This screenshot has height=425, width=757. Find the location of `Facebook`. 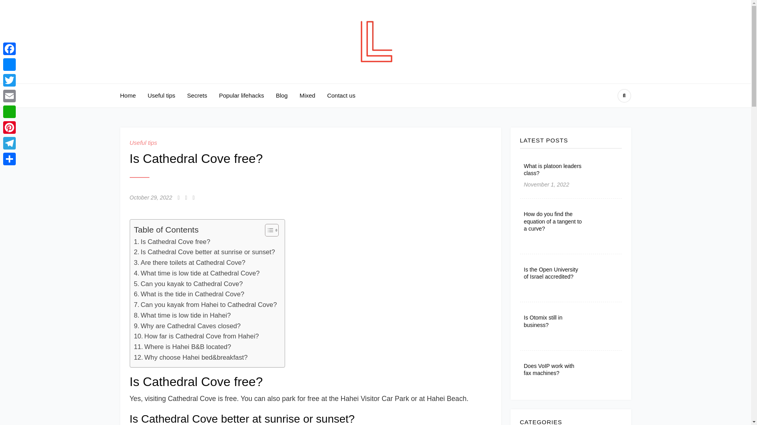

Facebook is located at coordinates (9, 48).